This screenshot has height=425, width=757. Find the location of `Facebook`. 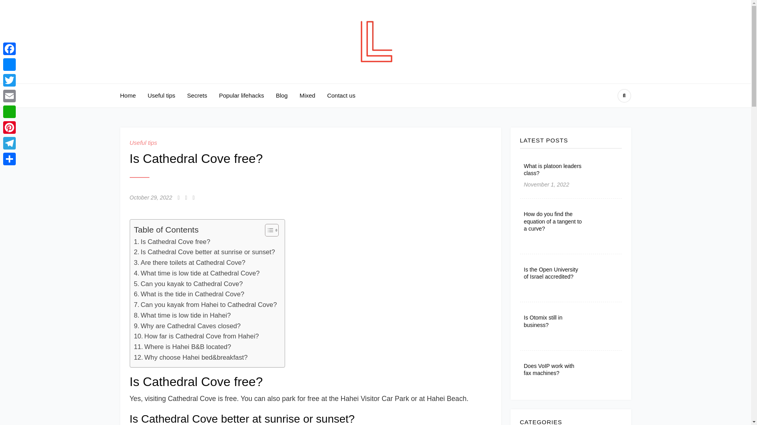

Facebook is located at coordinates (9, 48).